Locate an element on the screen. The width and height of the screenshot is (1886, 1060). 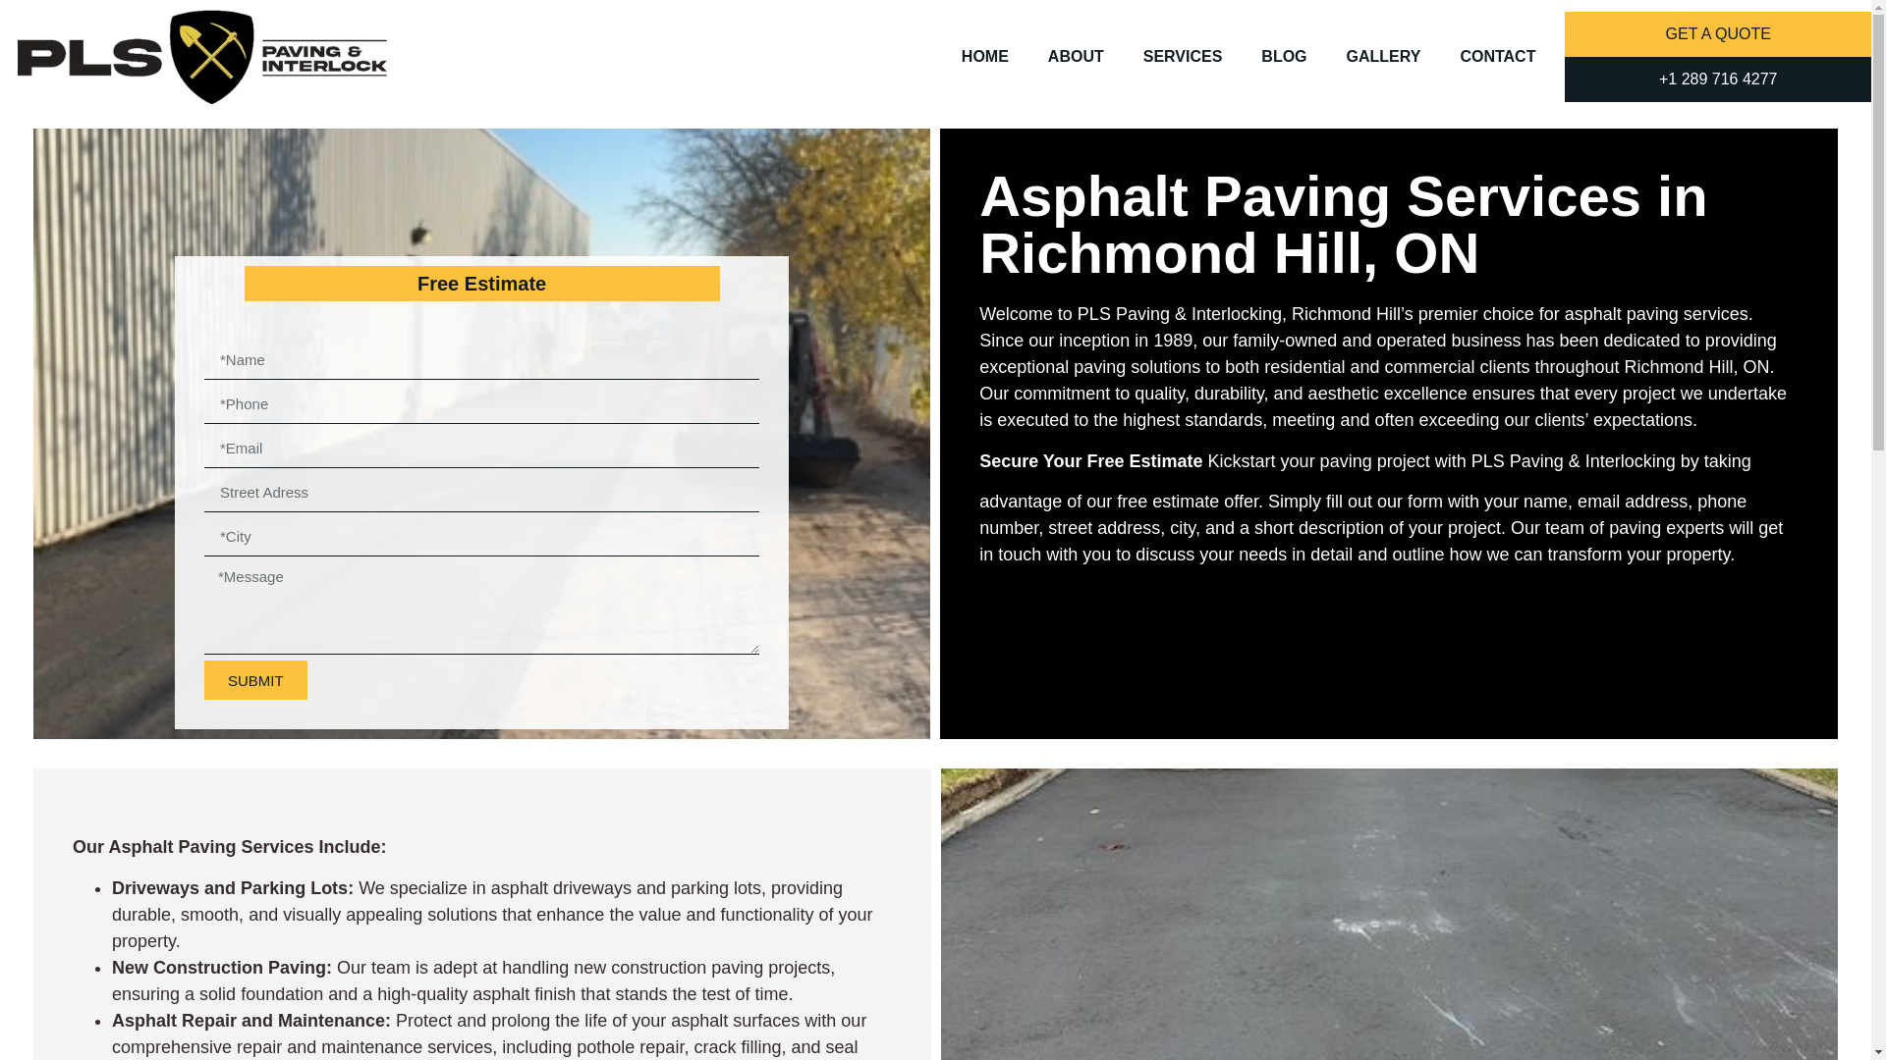
CONTACT is located at coordinates (1497, 57).